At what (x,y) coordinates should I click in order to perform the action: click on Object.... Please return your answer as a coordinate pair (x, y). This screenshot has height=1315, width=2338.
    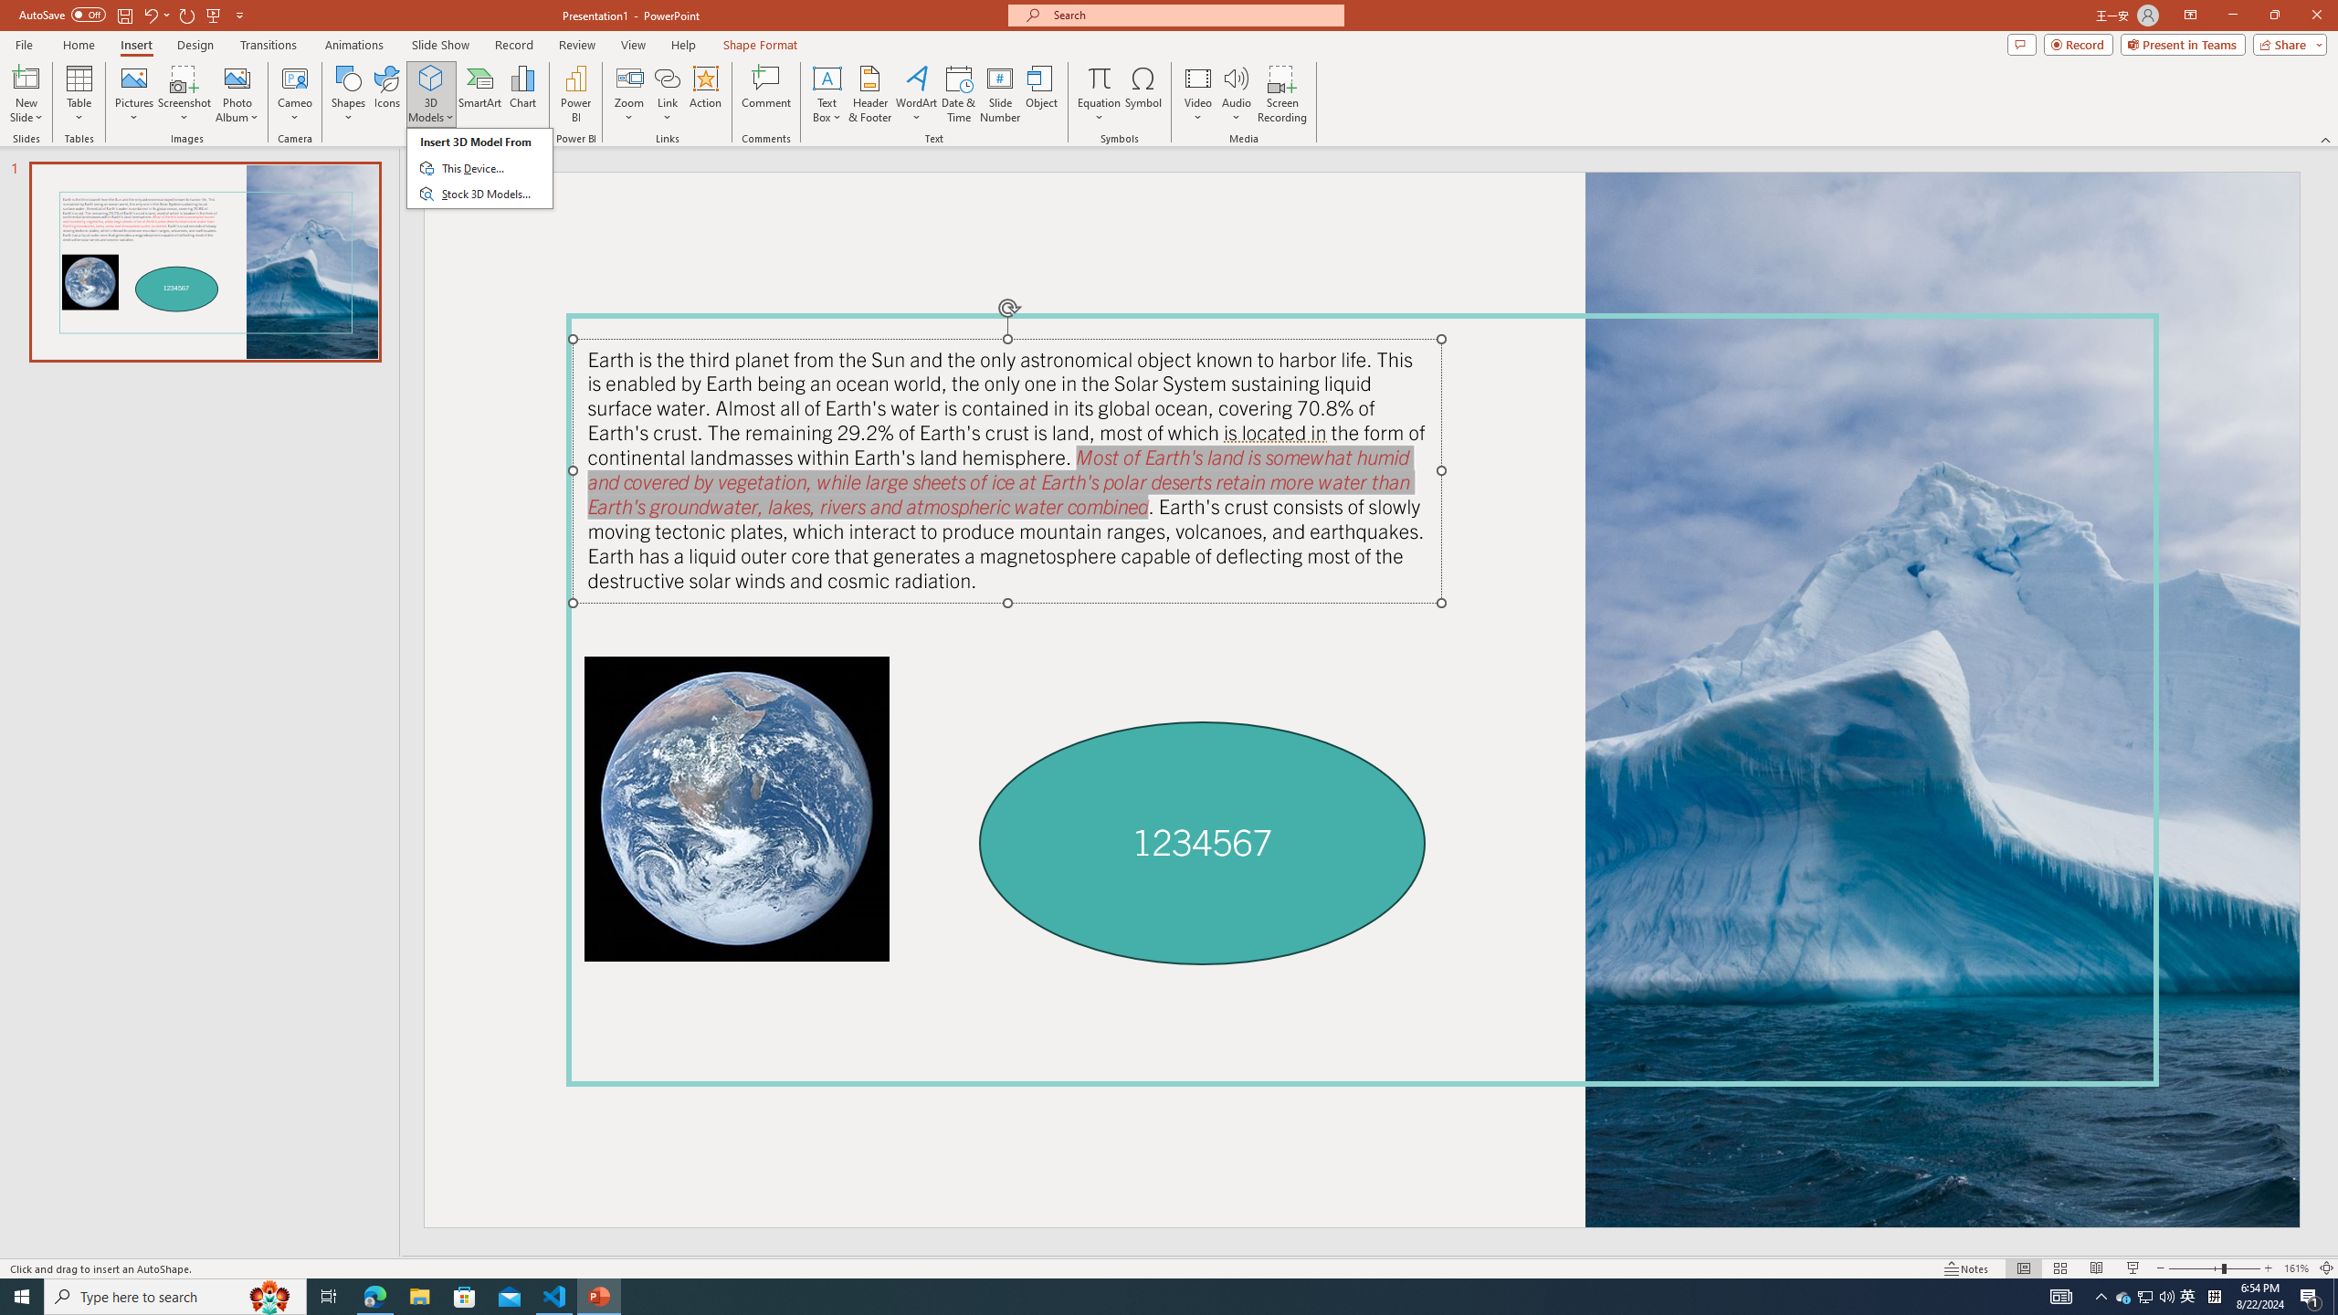
    Looking at the image, I should click on (1043, 94).